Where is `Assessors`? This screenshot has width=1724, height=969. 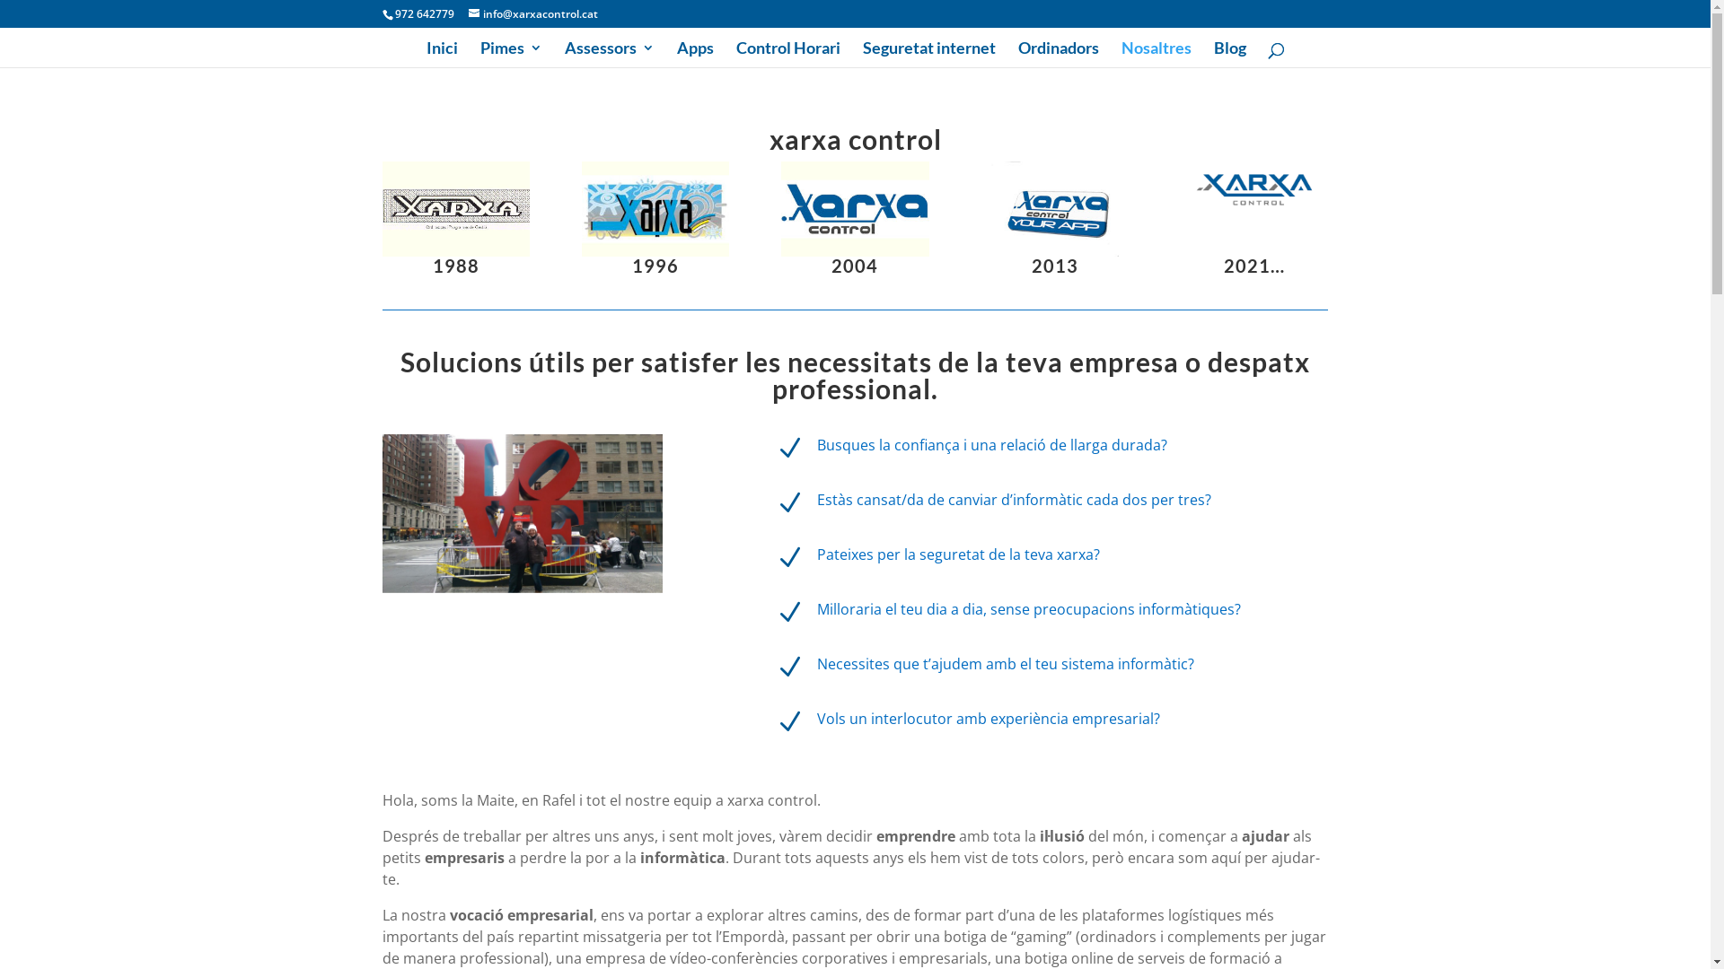 Assessors is located at coordinates (609, 54).